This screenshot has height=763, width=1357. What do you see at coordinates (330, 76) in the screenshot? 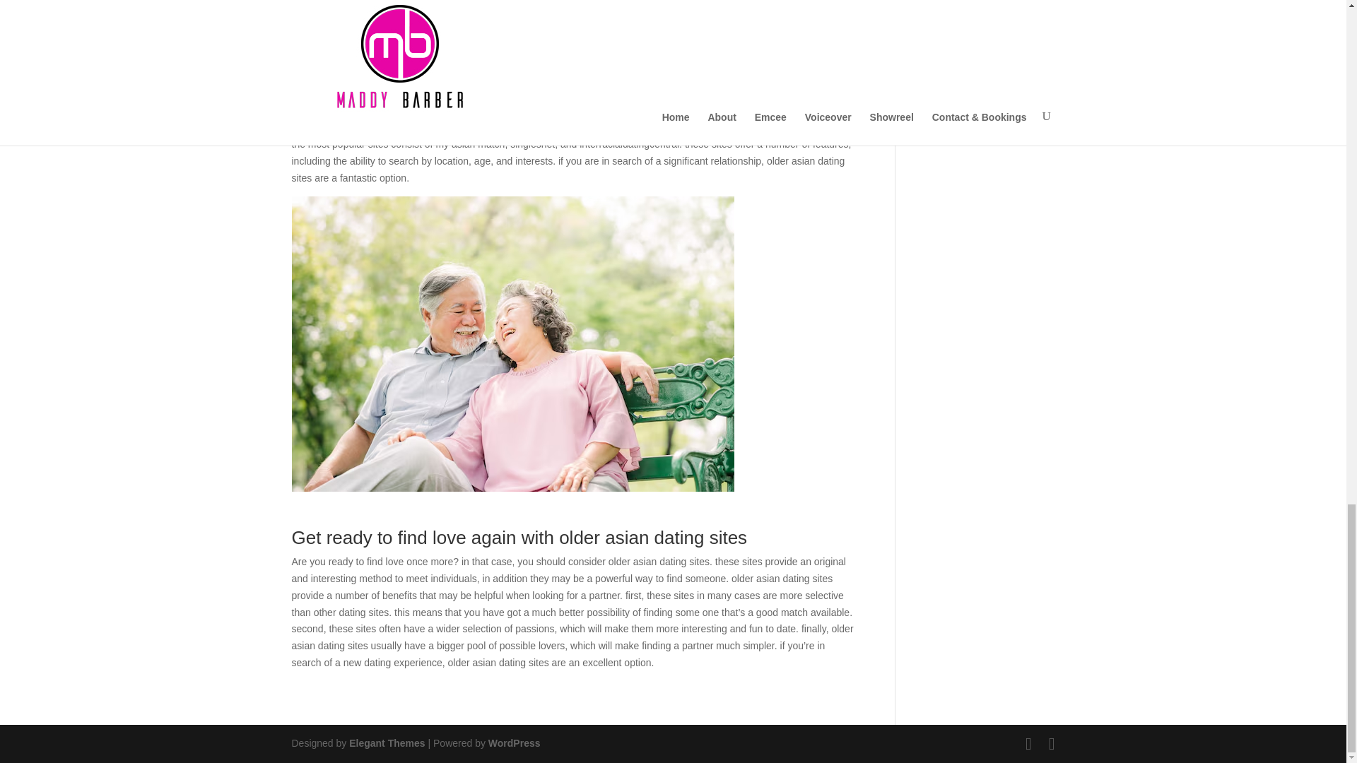
I see `older asian dating` at bounding box center [330, 76].